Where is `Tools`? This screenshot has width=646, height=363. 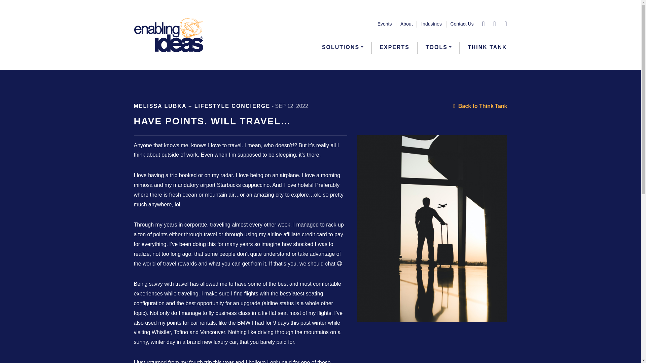 Tools is located at coordinates (439, 47).